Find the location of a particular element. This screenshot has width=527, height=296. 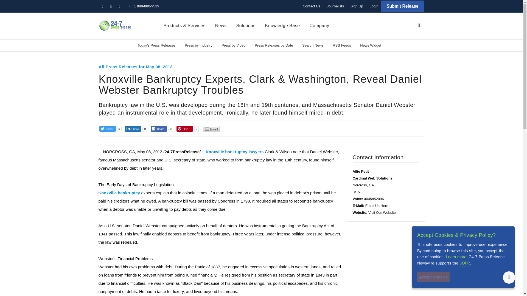

Knowledge Base is located at coordinates (282, 26).